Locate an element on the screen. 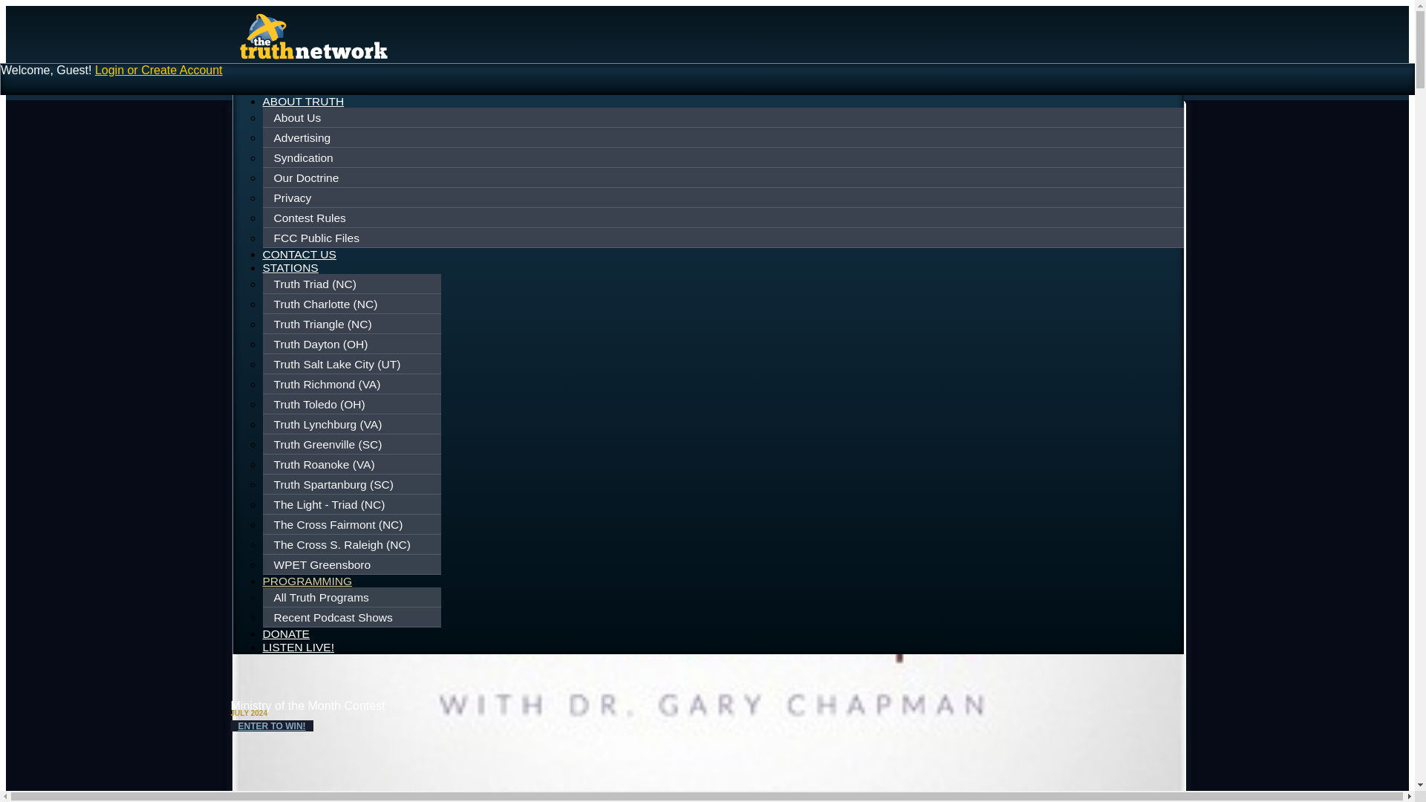 This screenshot has height=802, width=1426. Advertising is located at coordinates (724, 137).